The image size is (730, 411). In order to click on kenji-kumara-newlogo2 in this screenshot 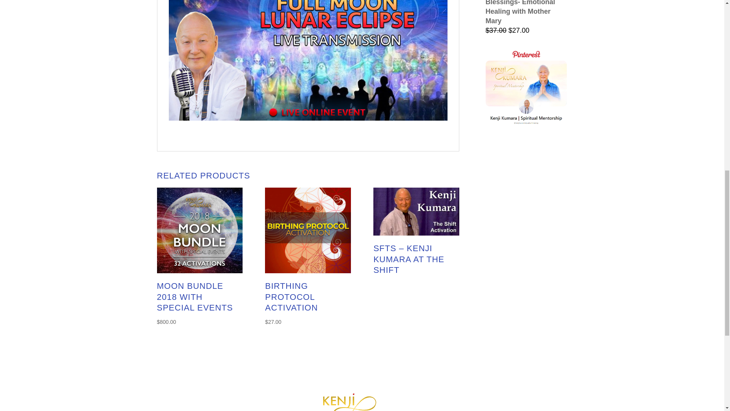, I will do `click(362, 402)`.